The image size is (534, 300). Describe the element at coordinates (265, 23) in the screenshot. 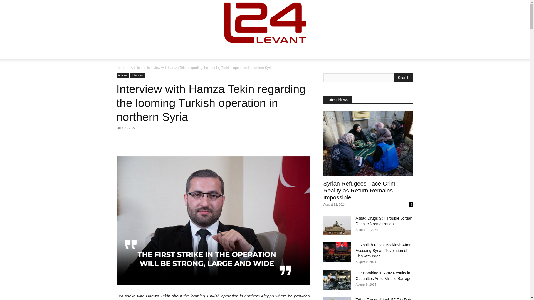

I see `At The Heart Of It` at that location.